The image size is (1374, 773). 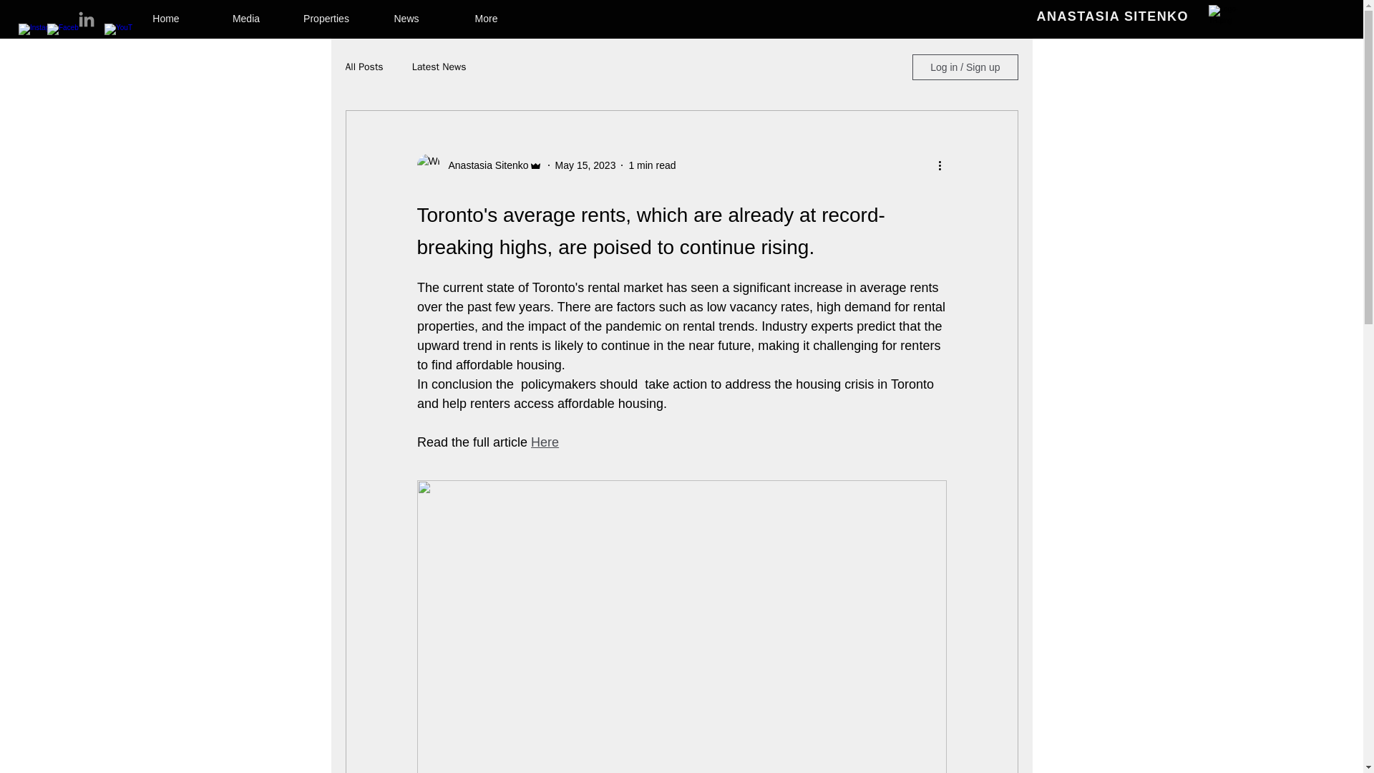 What do you see at coordinates (364, 67) in the screenshot?
I see `All Posts` at bounding box center [364, 67].